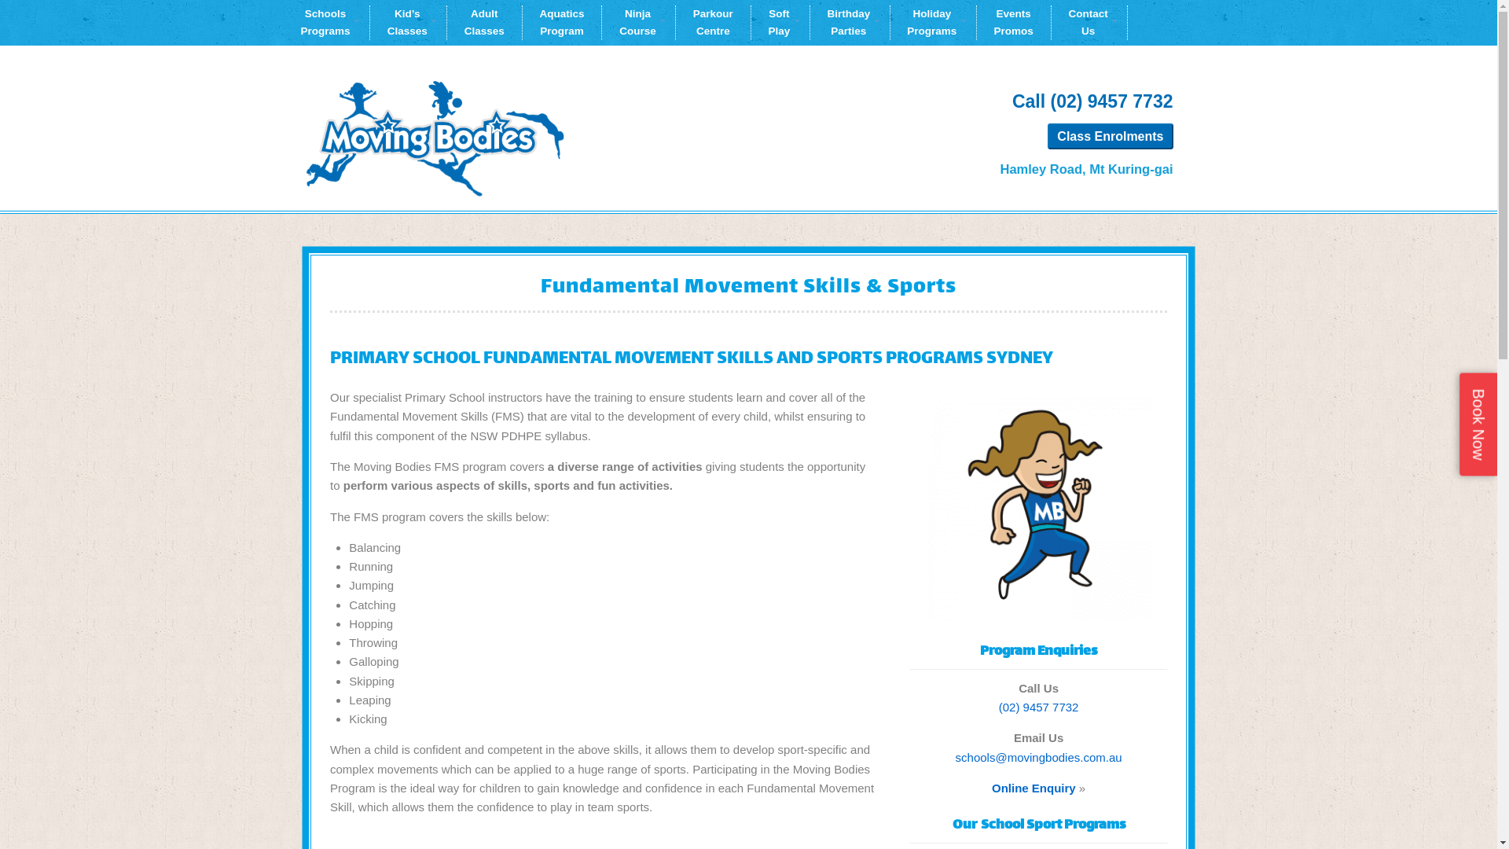  I want to click on Holiday
Programs, so click(933, 23).